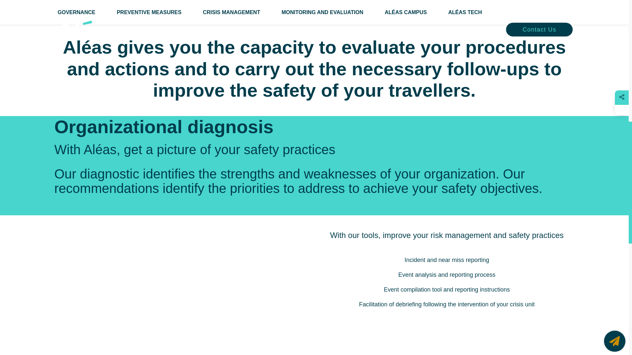  I want to click on MONITORING AND EVALUATION, so click(322, 12).